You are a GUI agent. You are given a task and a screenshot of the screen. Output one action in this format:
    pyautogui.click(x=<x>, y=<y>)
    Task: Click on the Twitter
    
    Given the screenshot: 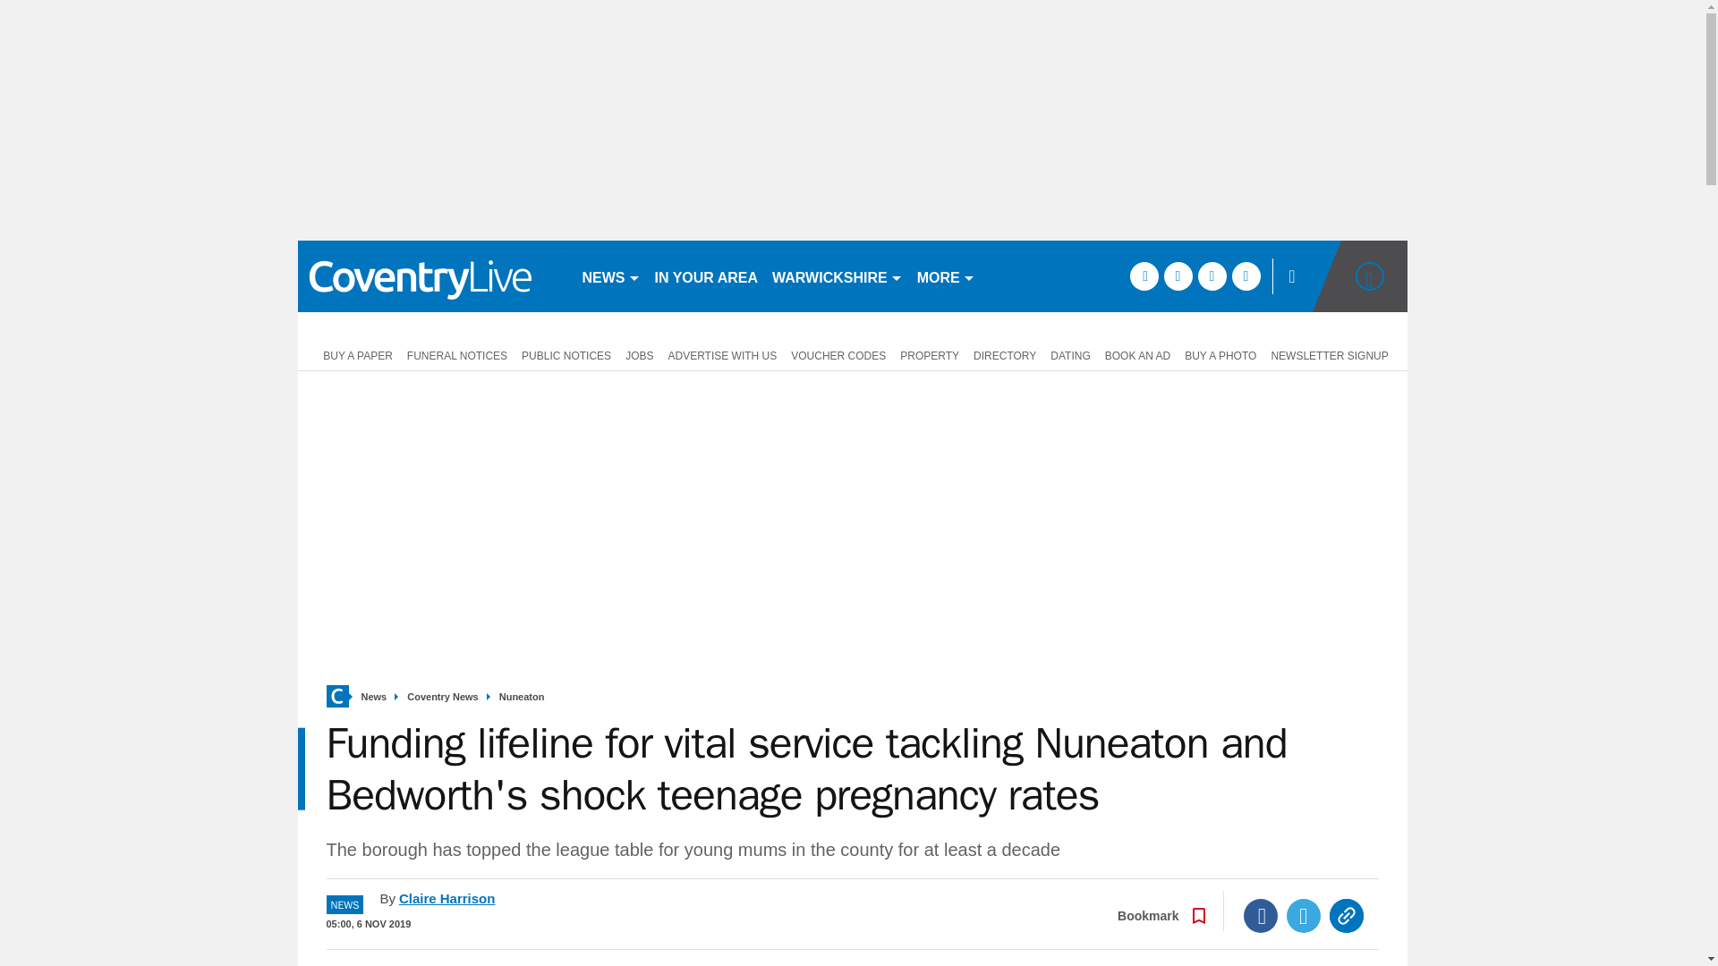 What is the action you would take?
    pyautogui.click(x=1304, y=916)
    